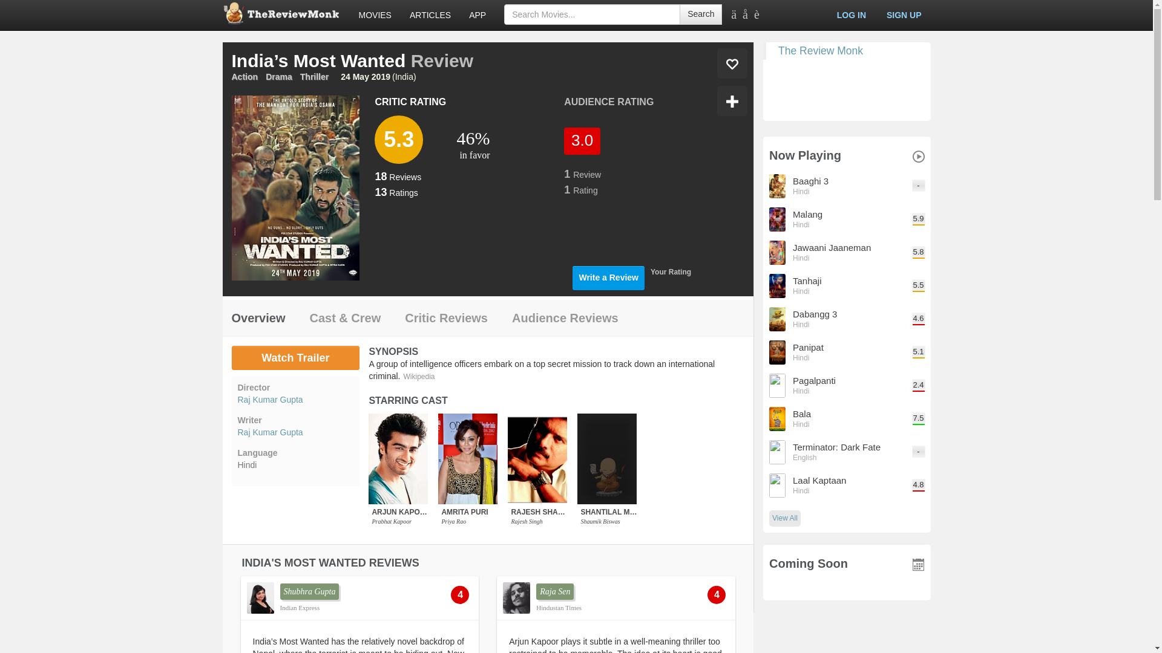 The height and width of the screenshot is (653, 1162). Describe the element at coordinates (314, 76) in the screenshot. I see `Thriller` at that location.